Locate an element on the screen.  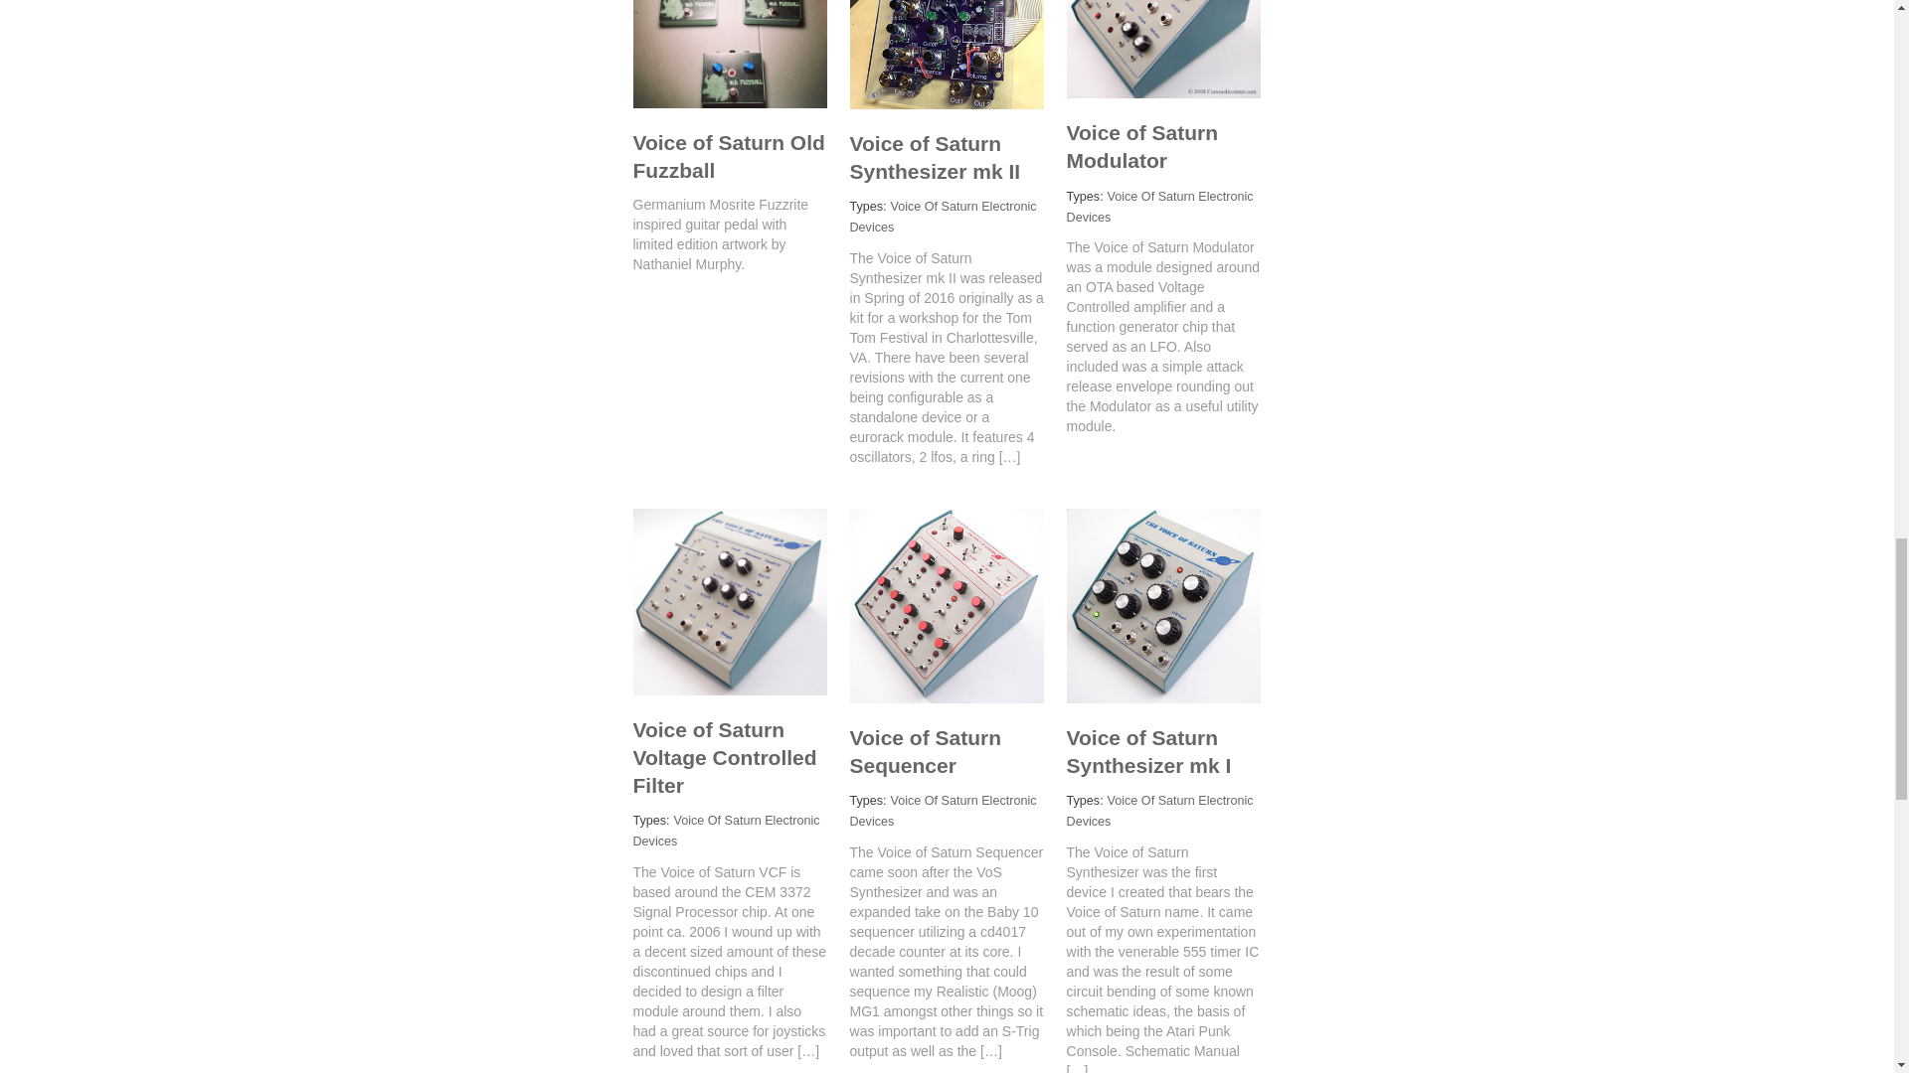
Voice of Saturn Modulator is located at coordinates (1141, 146).